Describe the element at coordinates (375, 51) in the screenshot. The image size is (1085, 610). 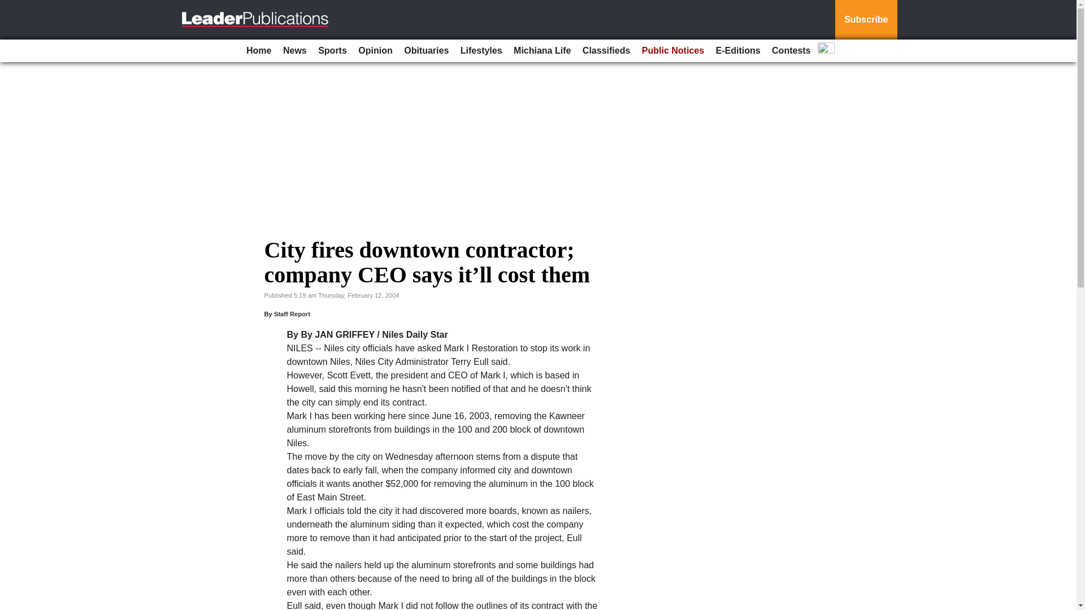
I see `Opinion` at that location.